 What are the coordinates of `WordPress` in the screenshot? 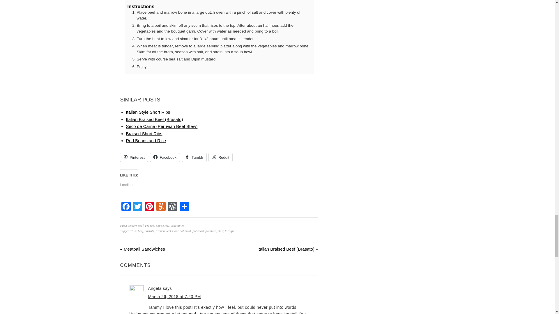 It's located at (172, 207).